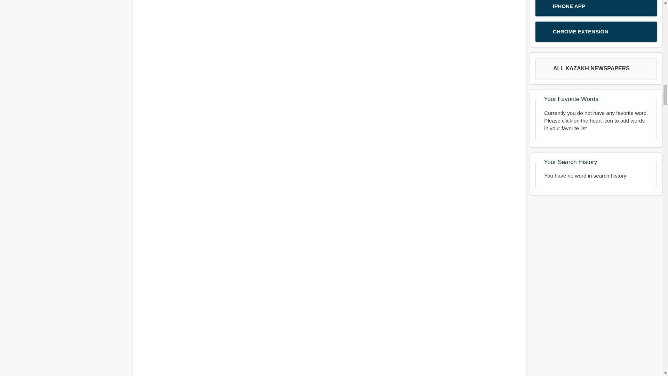 This screenshot has height=376, width=668. I want to click on Learn Prepositions by Photos, so click(329, 53).